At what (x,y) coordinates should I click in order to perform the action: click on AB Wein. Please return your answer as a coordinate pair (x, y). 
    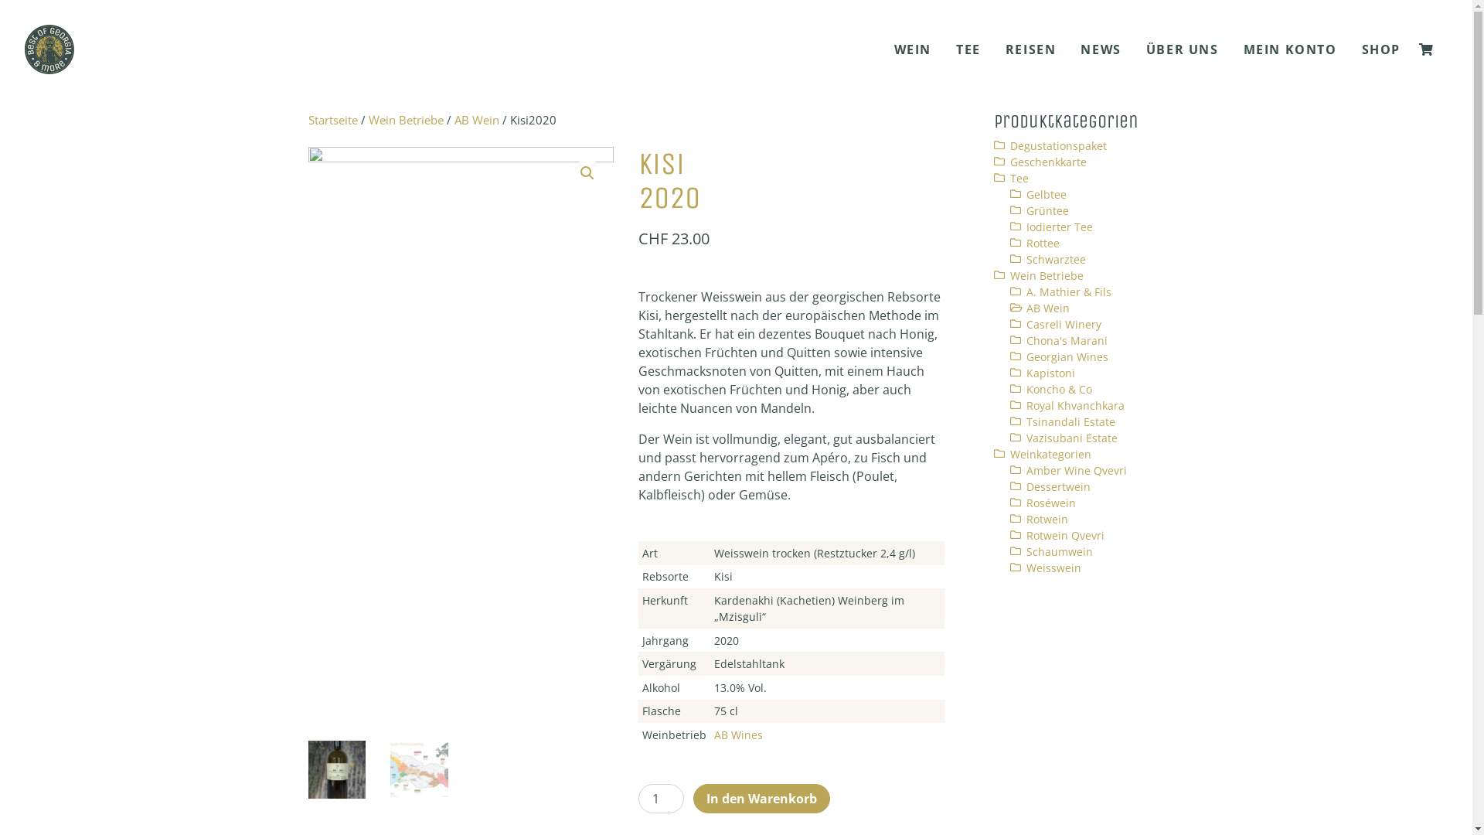
    Looking at the image, I should click on (1048, 308).